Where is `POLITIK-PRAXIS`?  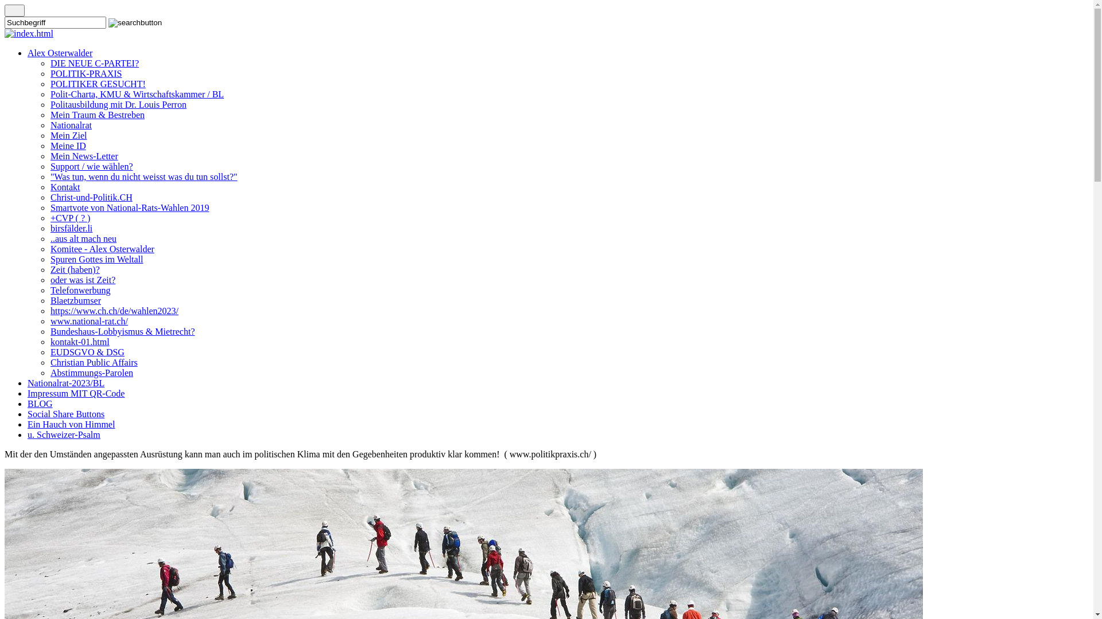 POLITIK-PRAXIS is located at coordinates (86, 73).